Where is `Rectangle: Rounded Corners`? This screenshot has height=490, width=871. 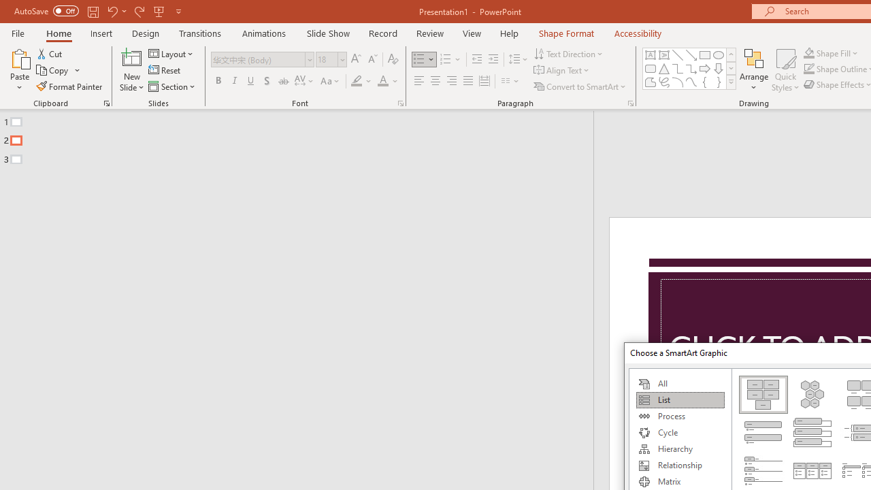 Rectangle: Rounded Corners is located at coordinates (651, 68).